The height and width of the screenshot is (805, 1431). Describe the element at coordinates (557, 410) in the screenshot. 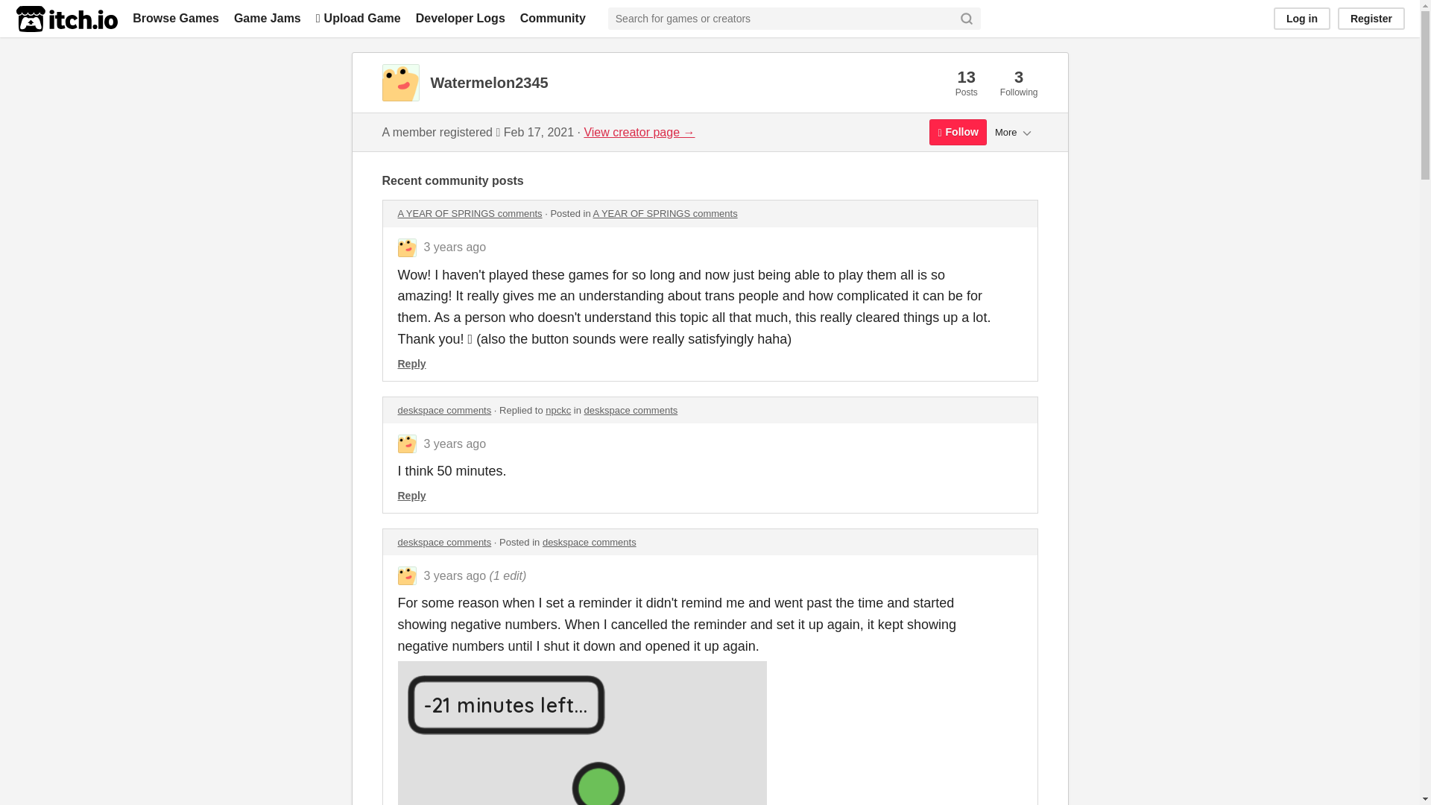

I see `npckc` at that location.